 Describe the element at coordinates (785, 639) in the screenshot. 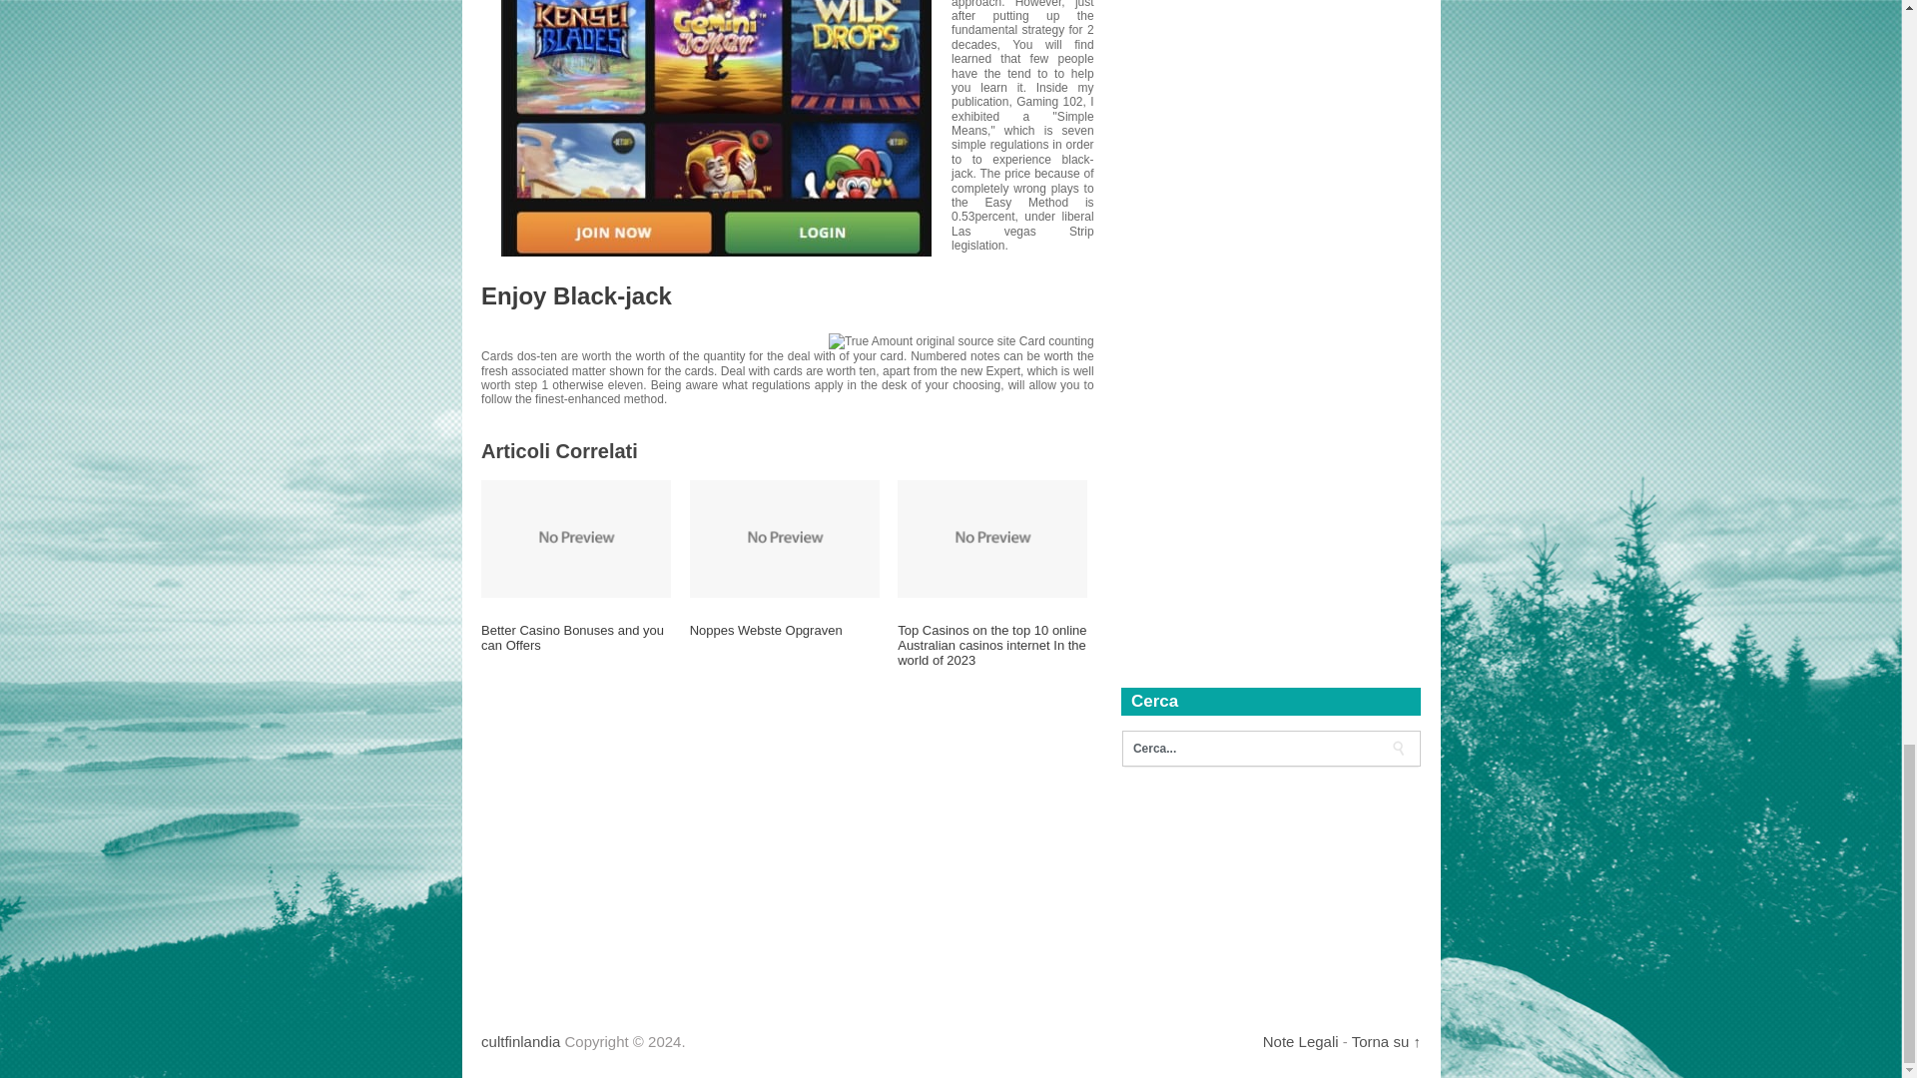

I see `Noppes Webste Opgraven` at that location.